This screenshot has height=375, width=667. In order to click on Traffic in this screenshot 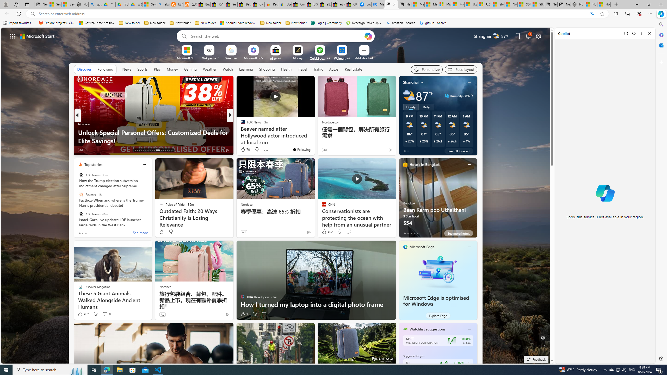, I will do `click(318, 69)`.